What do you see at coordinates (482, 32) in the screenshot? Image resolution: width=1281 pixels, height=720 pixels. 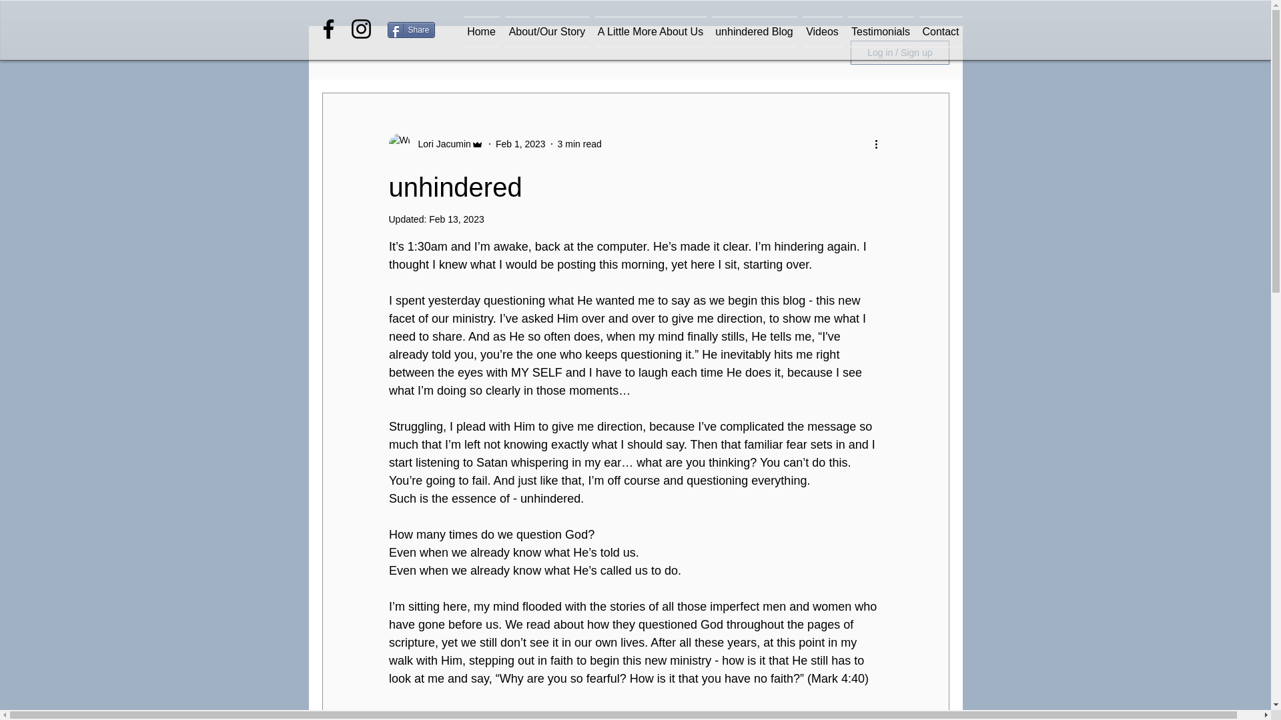 I see `Home` at bounding box center [482, 32].